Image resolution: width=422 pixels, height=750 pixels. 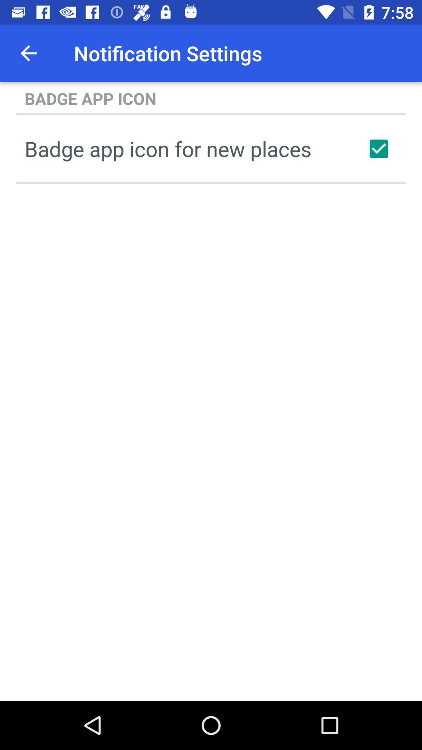 I want to click on click the item at the top right corner, so click(x=379, y=148).